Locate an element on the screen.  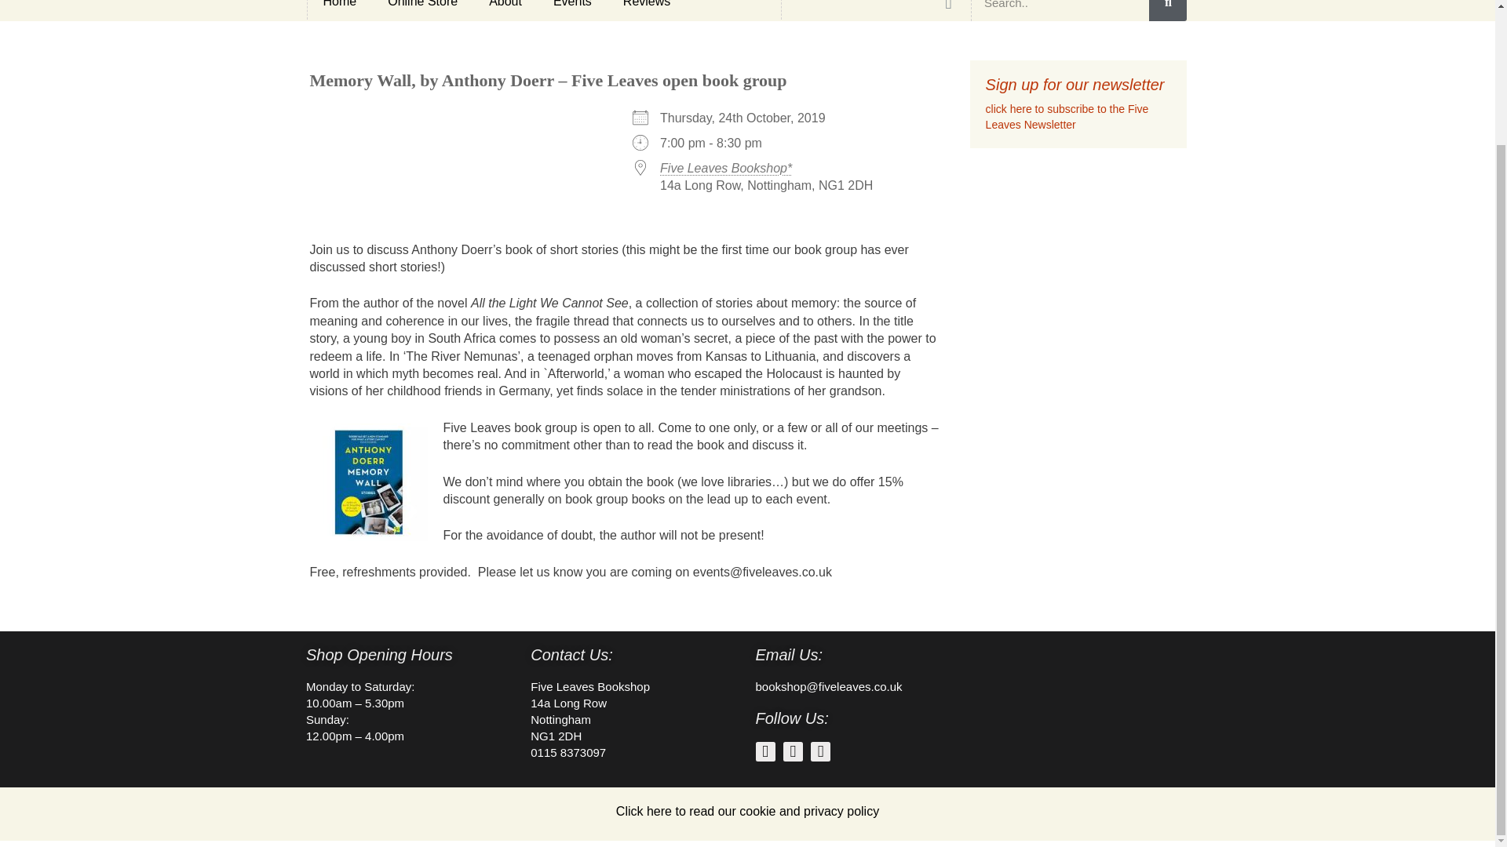
Sign up for our newsletter is located at coordinates (1075, 85).